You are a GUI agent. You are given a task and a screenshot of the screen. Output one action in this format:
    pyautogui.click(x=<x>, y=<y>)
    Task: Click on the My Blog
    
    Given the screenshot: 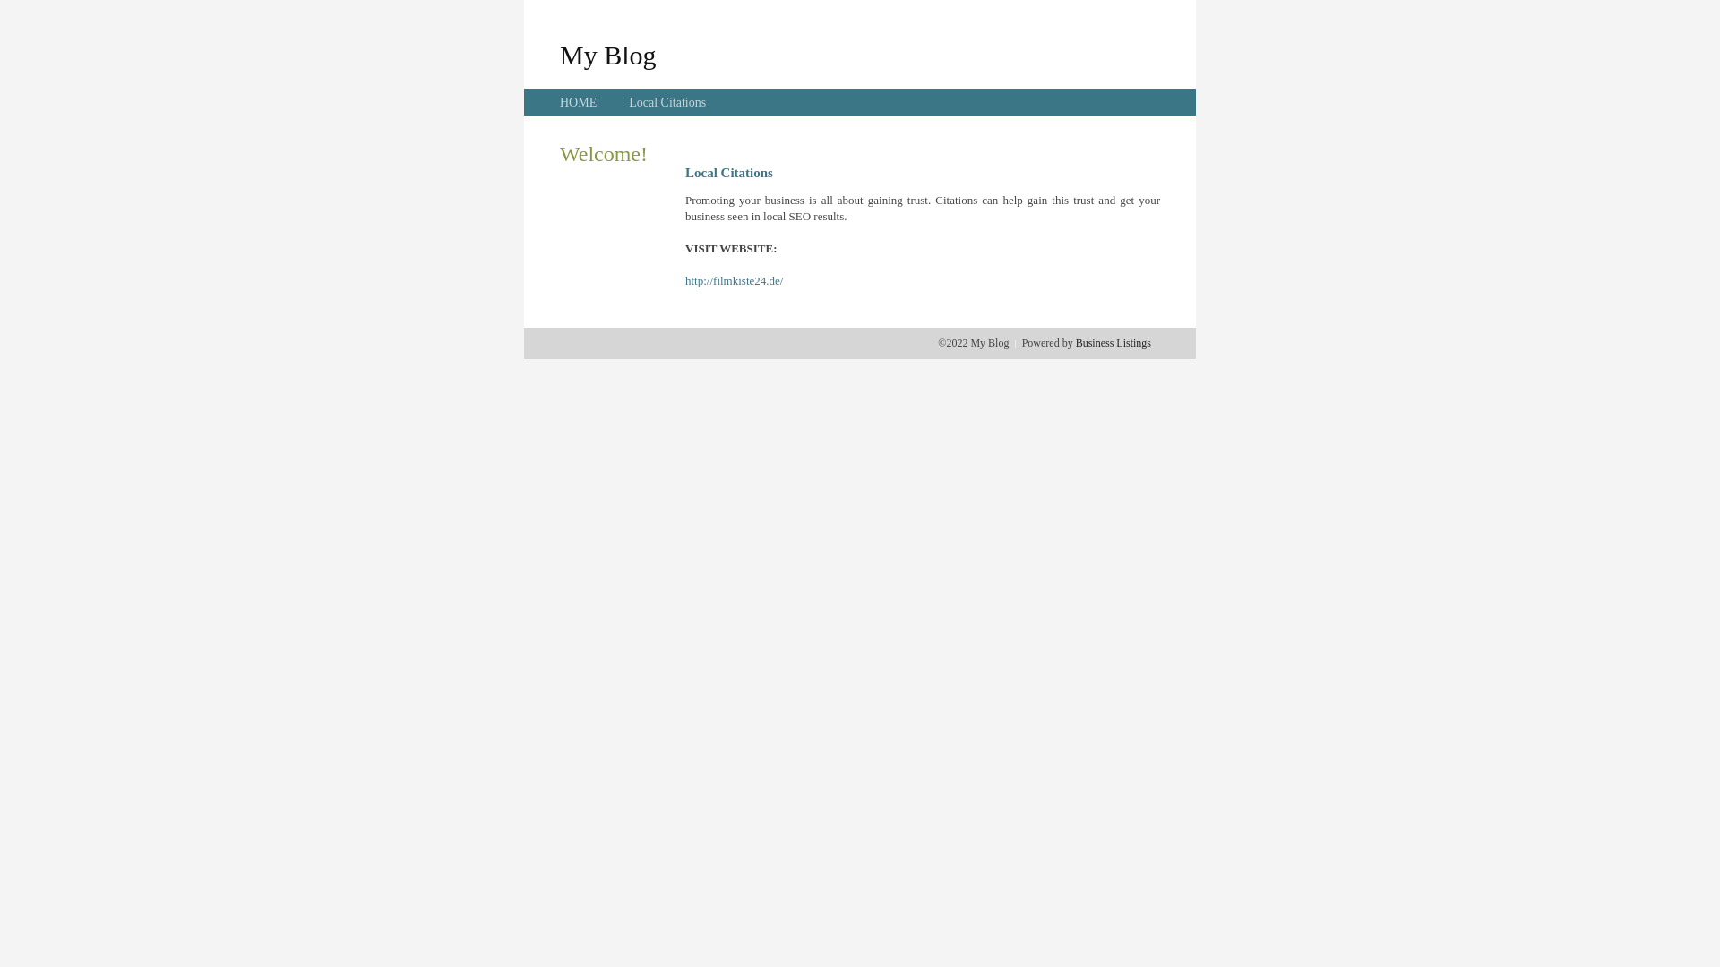 What is the action you would take?
    pyautogui.click(x=608, y=55)
    